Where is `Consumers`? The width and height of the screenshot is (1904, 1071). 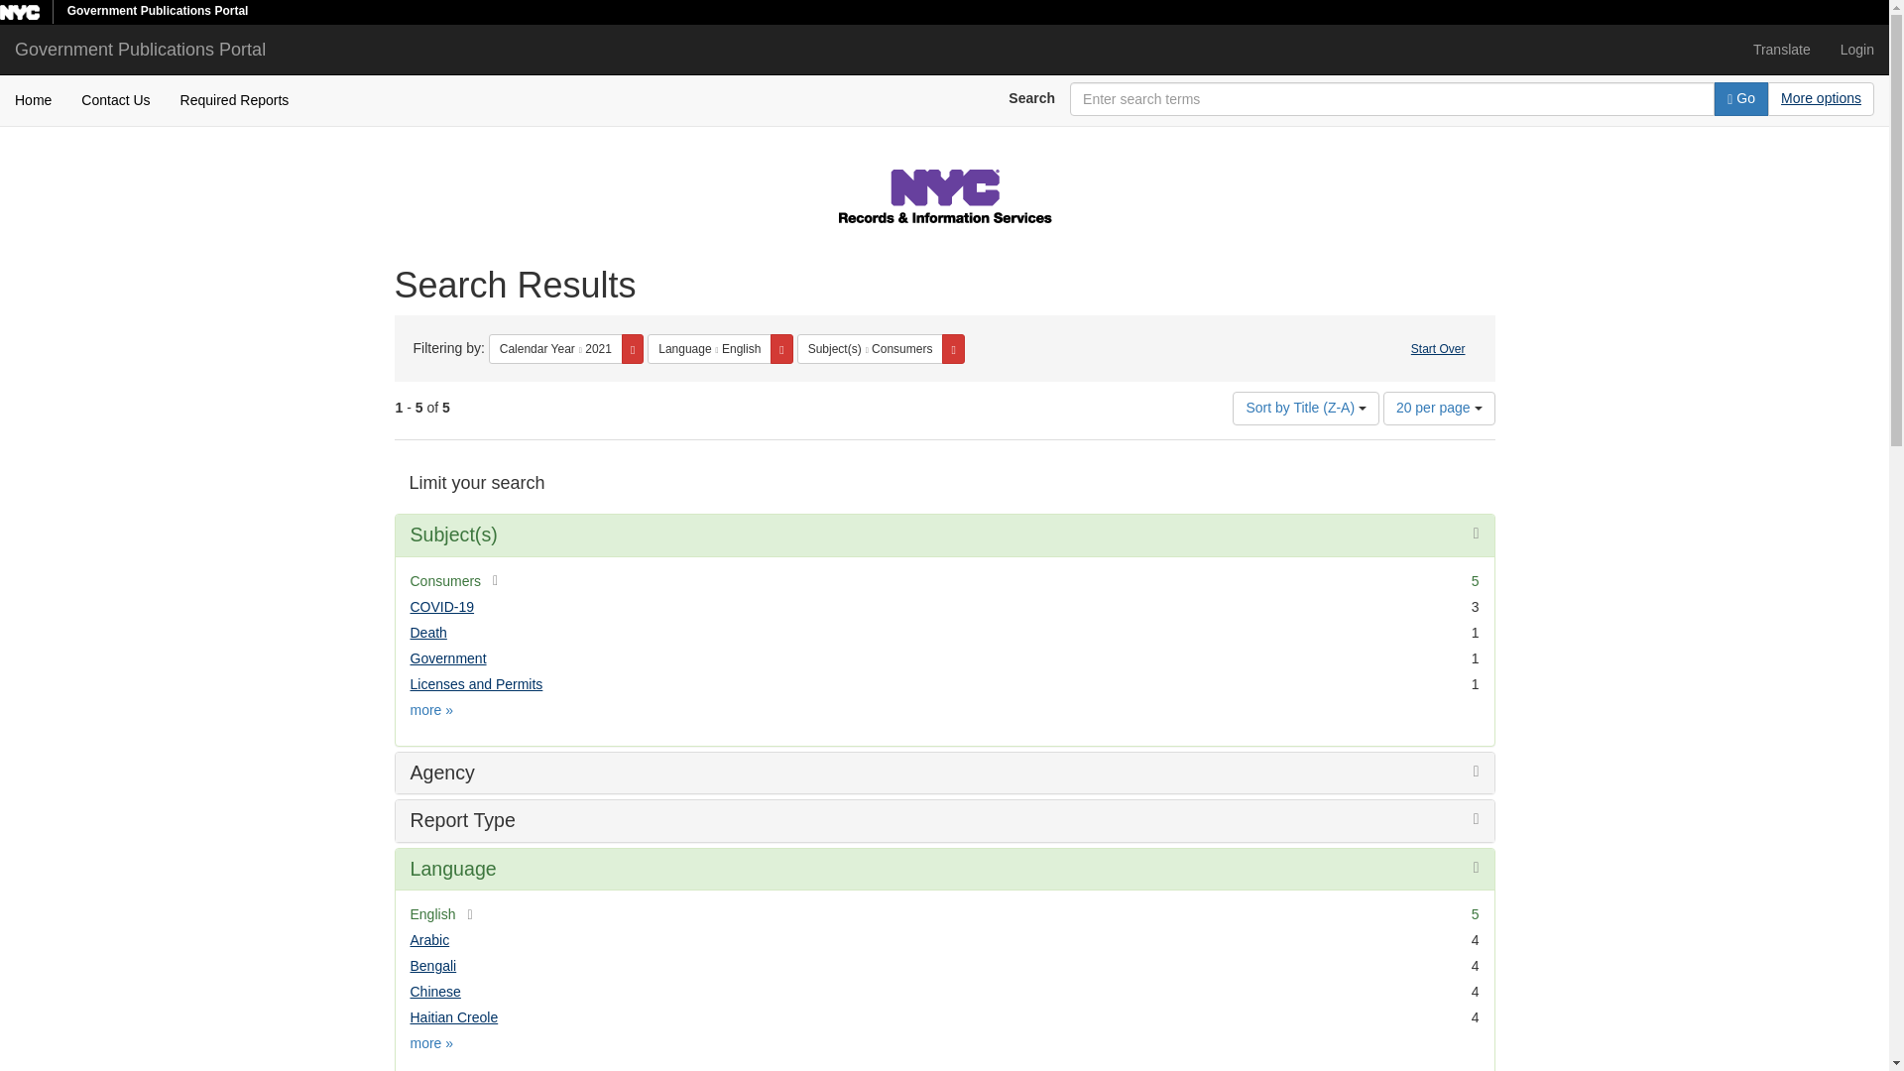
Consumers is located at coordinates (902, 348).